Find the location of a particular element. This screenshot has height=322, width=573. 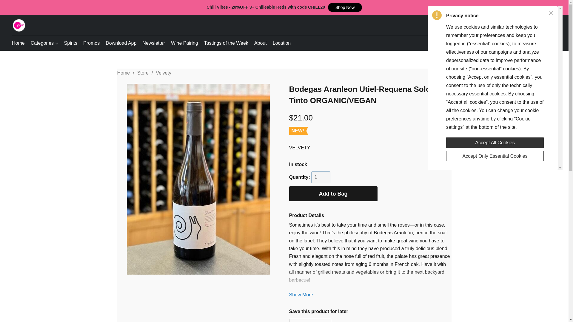

Velvety is located at coordinates (164, 73).